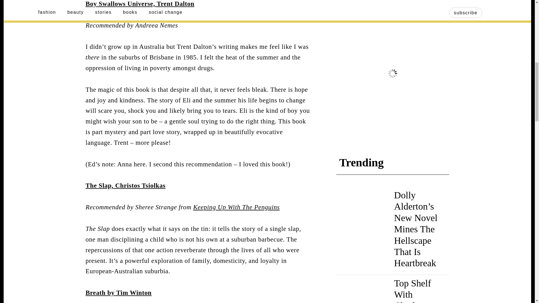  What do you see at coordinates (125, 185) in the screenshot?
I see `The Slap, Christos Tsiolkas` at bounding box center [125, 185].